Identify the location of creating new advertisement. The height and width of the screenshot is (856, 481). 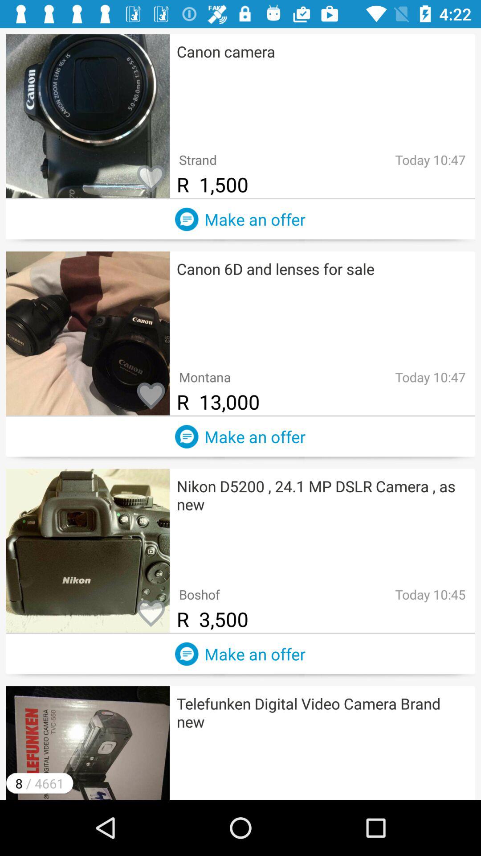
(187, 436).